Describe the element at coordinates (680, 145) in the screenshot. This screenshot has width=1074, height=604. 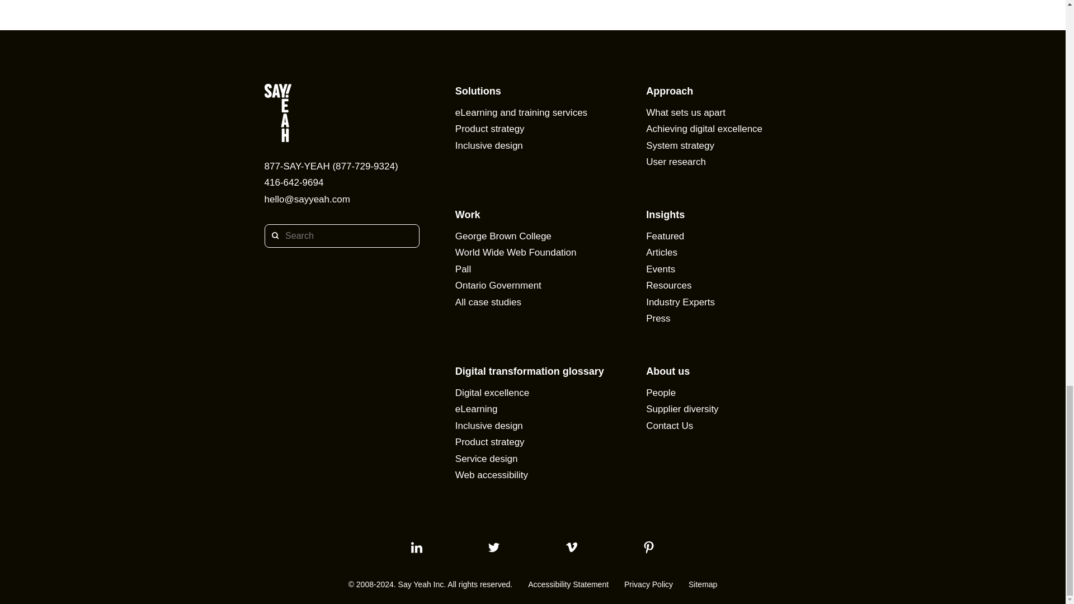
I see `System strategy` at that location.